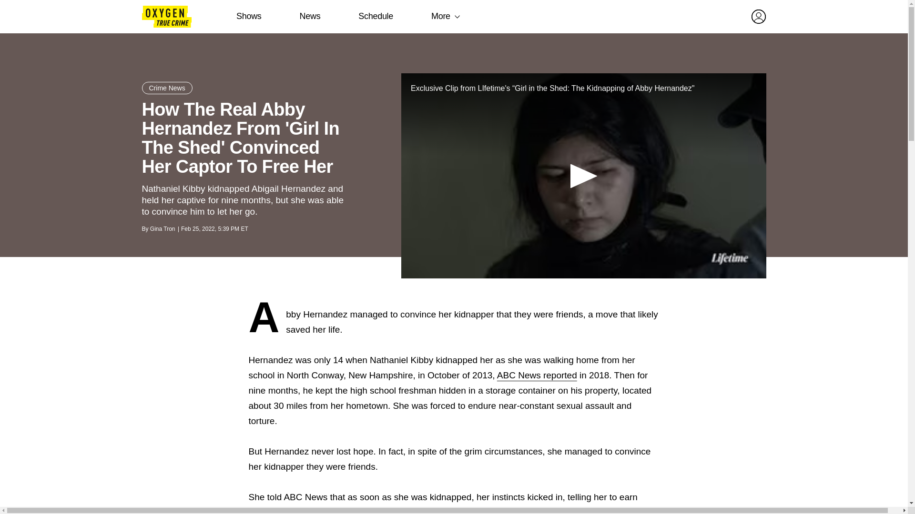 Image resolution: width=915 pixels, height=514 pixels. What do you see at coordinates (249, 16) in the screenshot?
I see `Shows` at bounding box center [249, 16].